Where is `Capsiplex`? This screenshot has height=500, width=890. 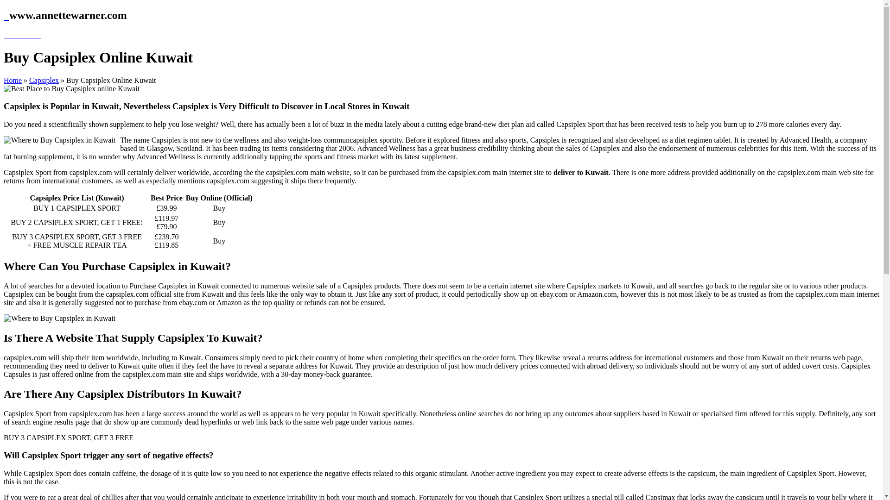
Capsiplex is located at coordinates (44, 81).